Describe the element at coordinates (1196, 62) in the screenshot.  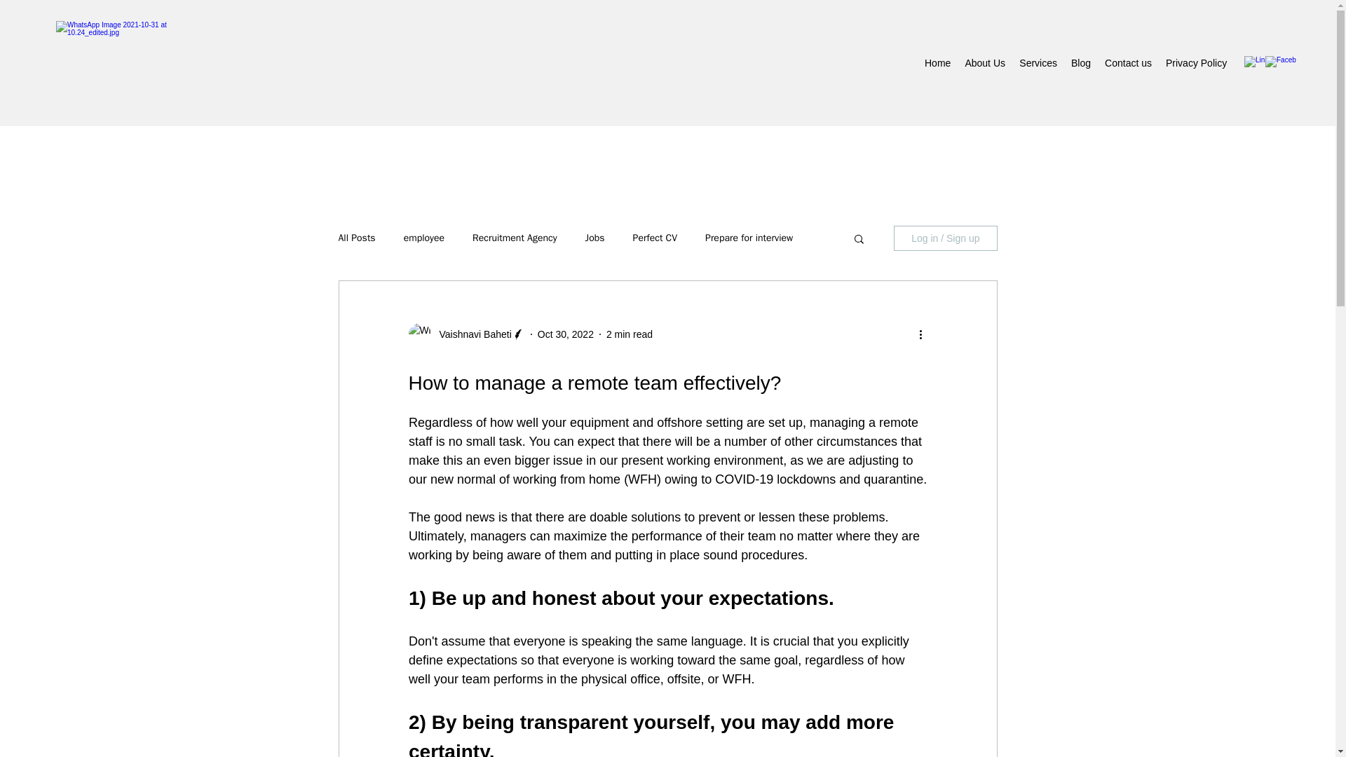
I see `Privacy Policy` at that location.